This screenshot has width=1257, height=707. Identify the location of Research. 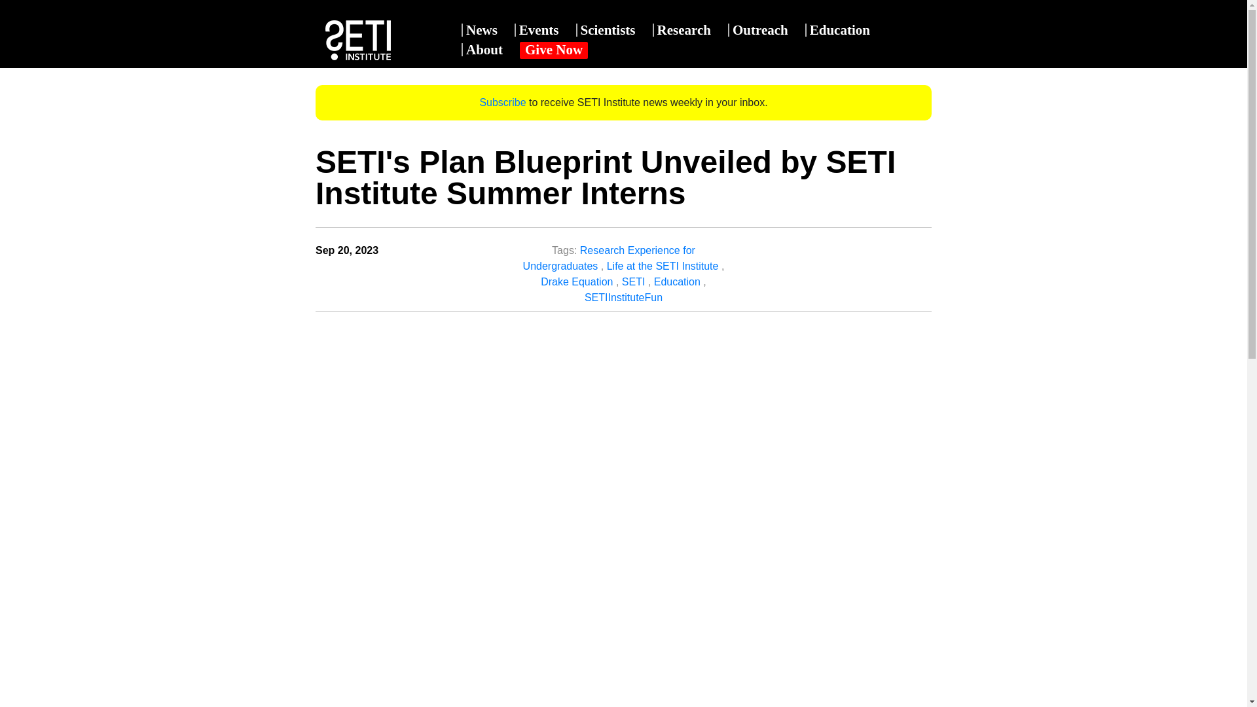
(682, 30).